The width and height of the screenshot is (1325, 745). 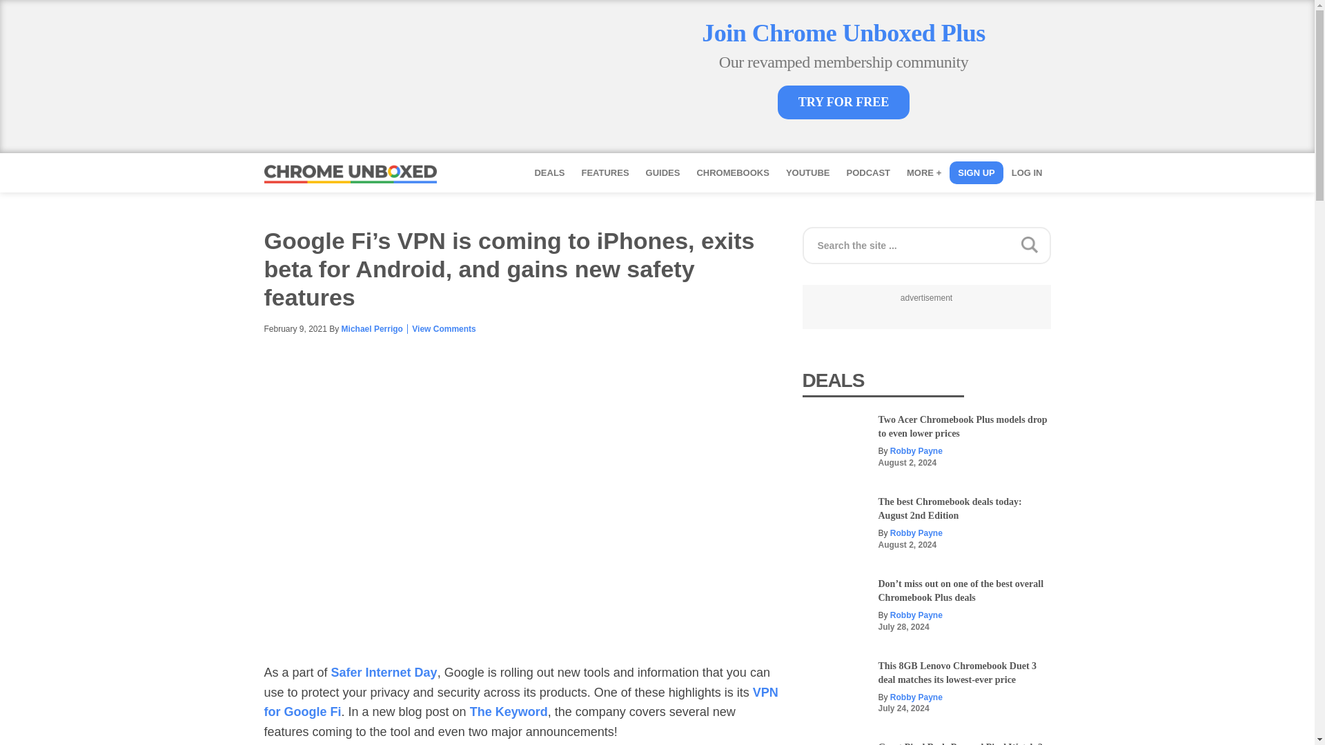 What do you see at coordinates (844, 102) in the screenshot?
I see `TRY FOR FREE` at bounding box center [844, 102].